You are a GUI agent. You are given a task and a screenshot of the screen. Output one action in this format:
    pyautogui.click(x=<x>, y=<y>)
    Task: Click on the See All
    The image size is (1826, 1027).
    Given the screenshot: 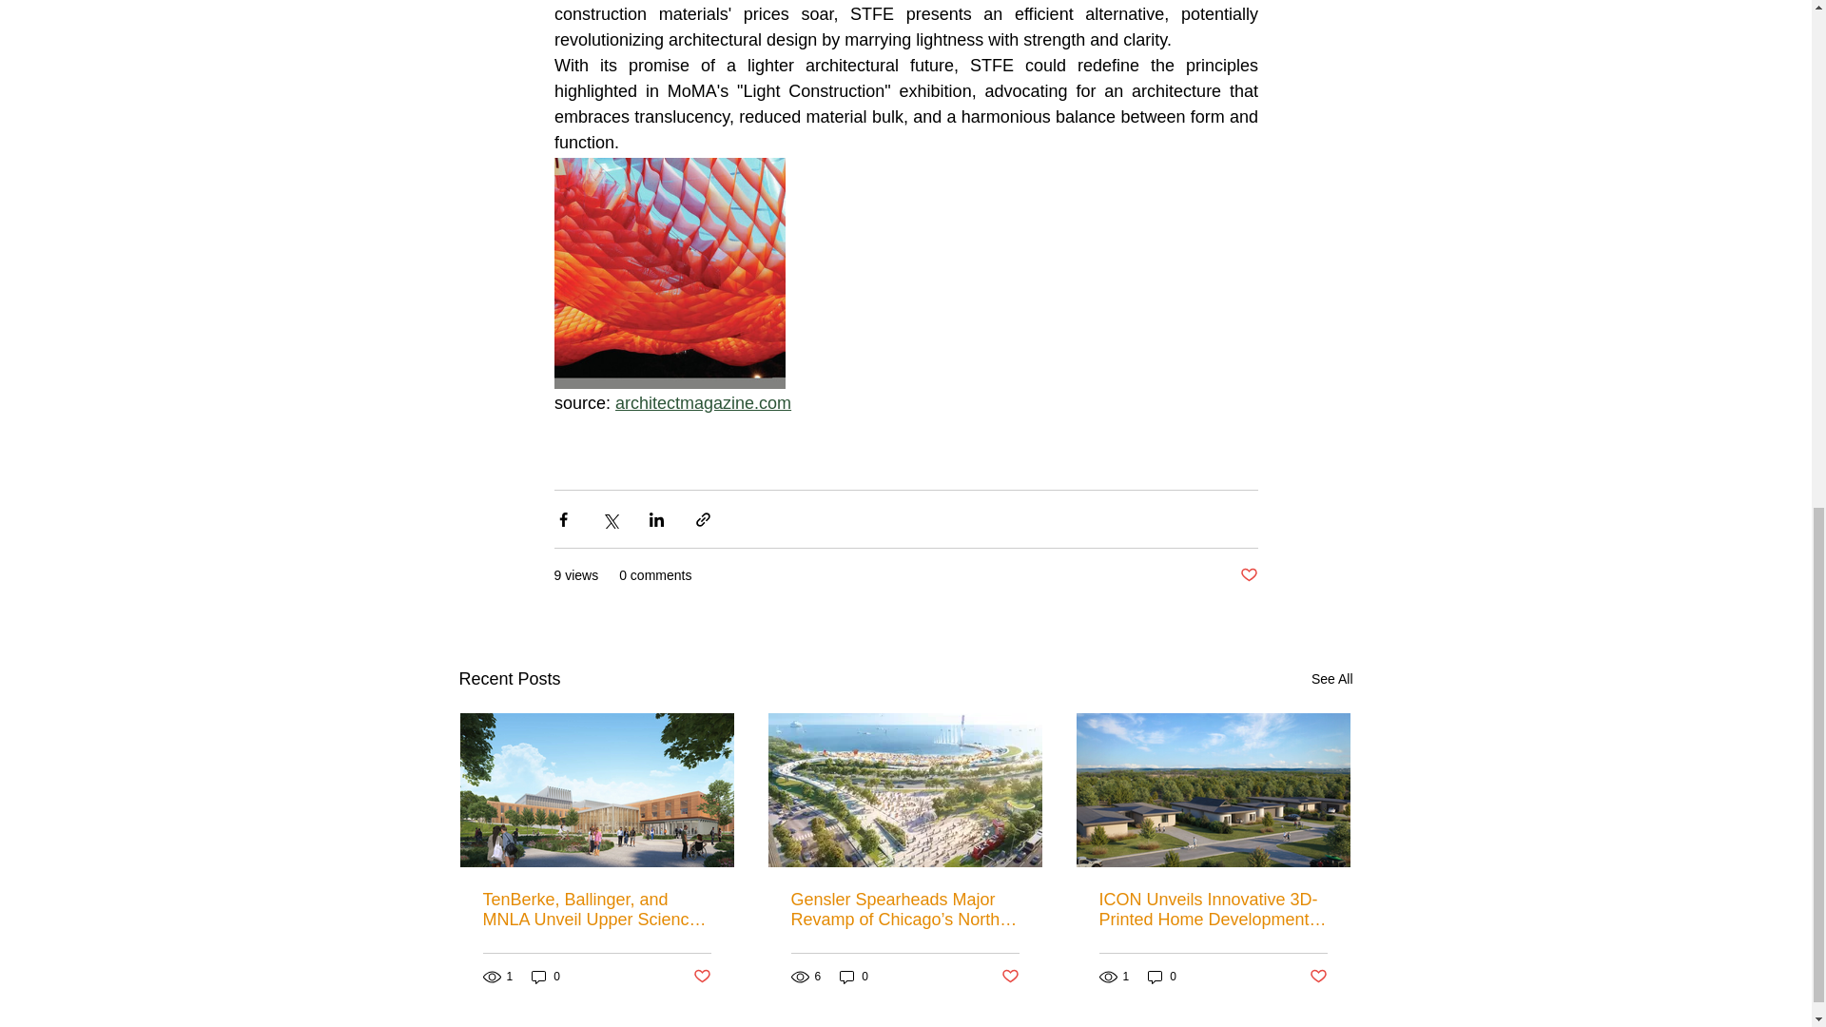 What is the action you would take?
    pyautogui.click(x=1331, y=679)
    